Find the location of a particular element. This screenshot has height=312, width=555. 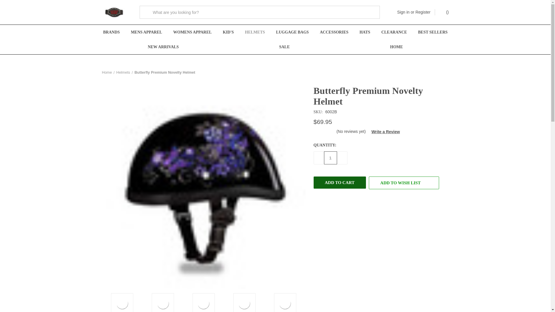

Daytona Butterfly Novelty Motorcycle Helmet is located at coordinates (203, 303).